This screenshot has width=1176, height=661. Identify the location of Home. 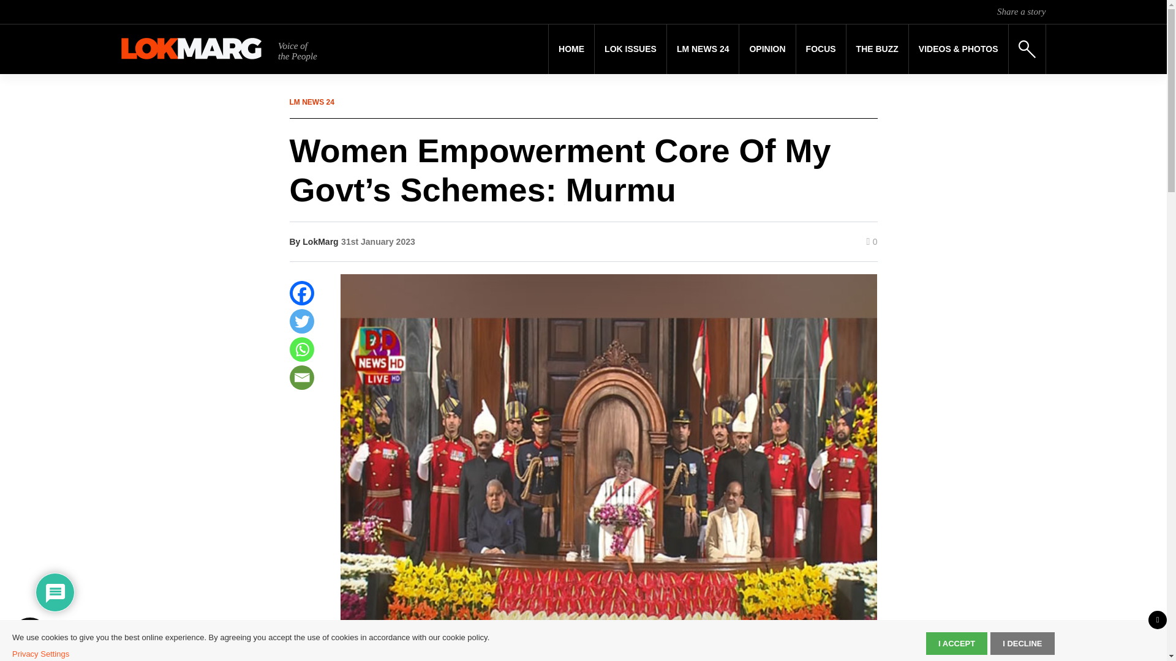
(571, 49).